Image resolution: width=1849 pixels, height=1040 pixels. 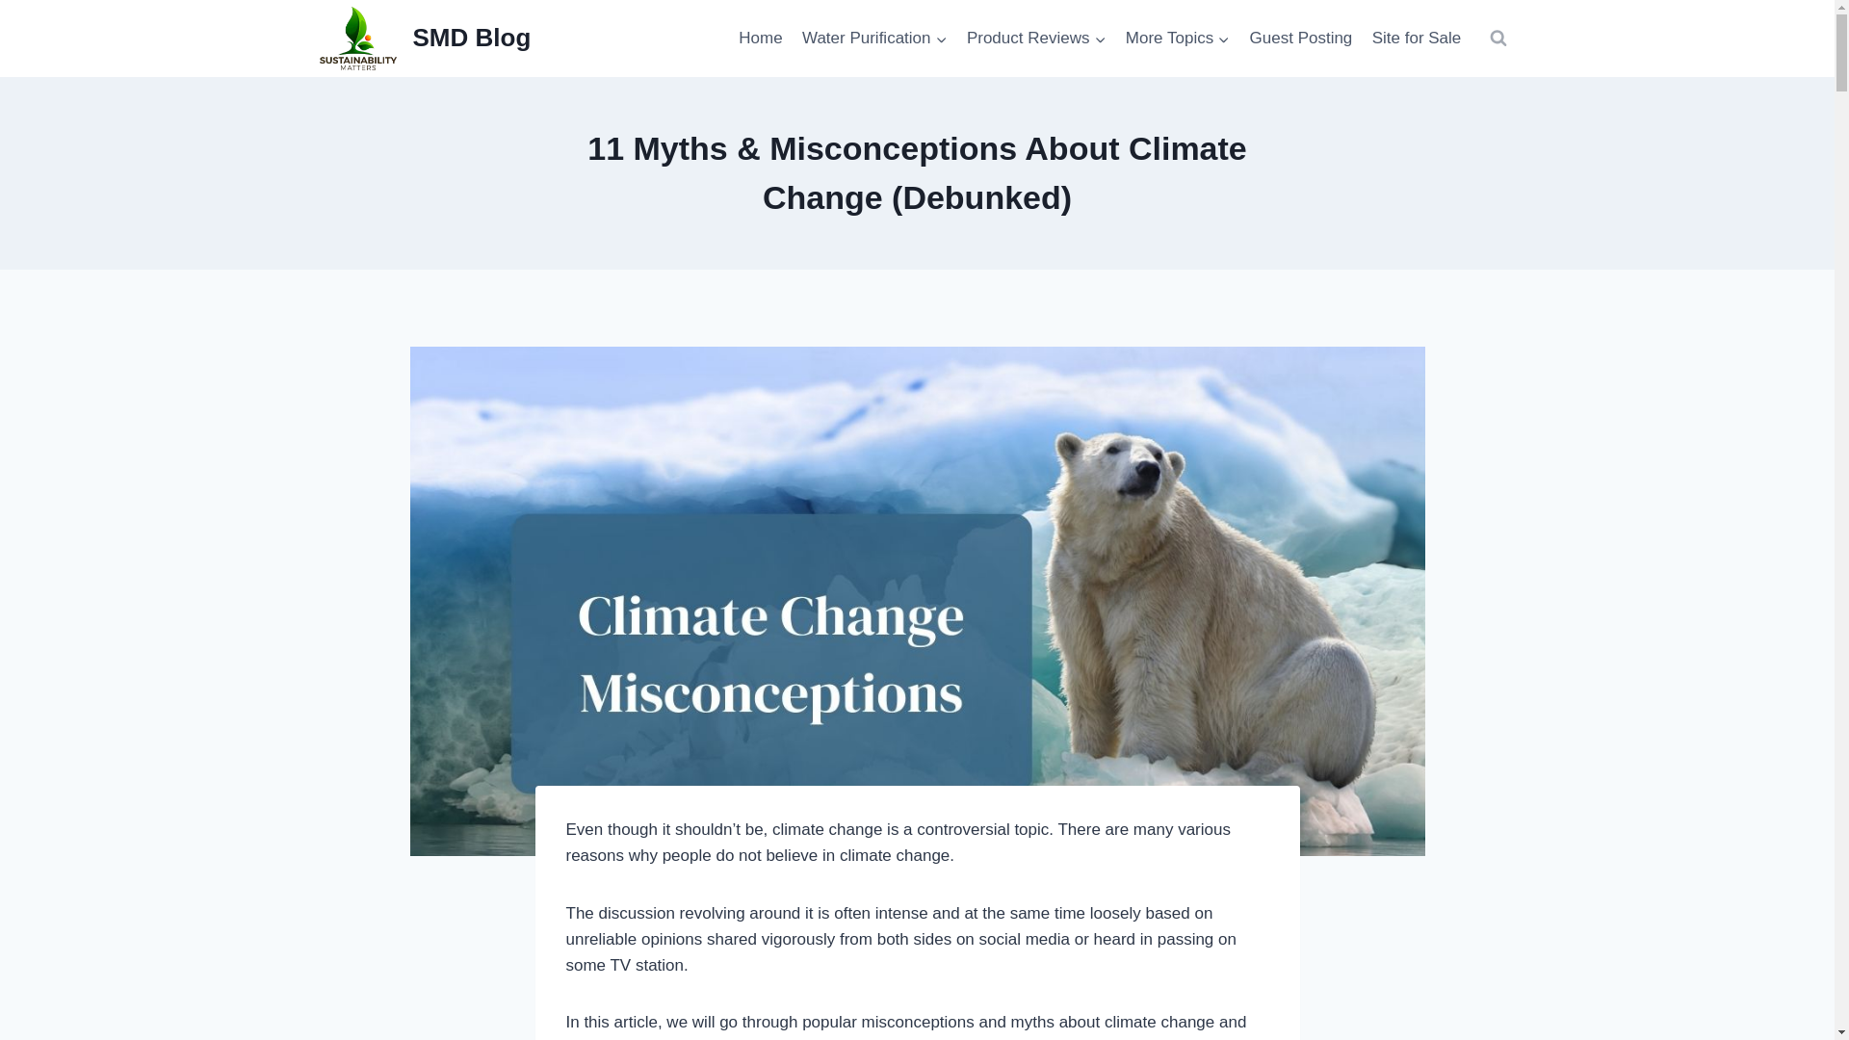 What do you see at coordinates (1418, 39) in the screenshot?
I see `Site for Sale` at bounding box center [1418, 39].